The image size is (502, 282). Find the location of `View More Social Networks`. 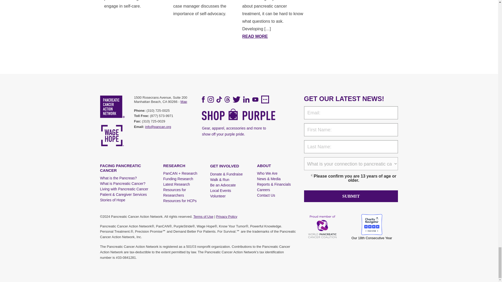

View More Social Networks is located at coordinates (265, 99).